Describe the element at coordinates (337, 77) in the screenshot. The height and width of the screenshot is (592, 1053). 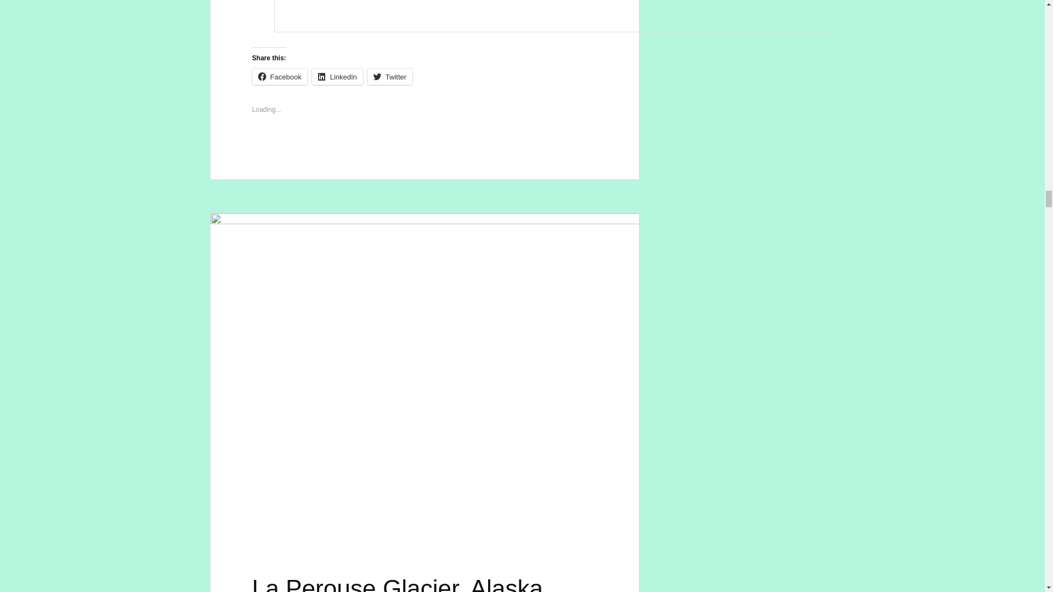
I see `Click to share on LinkedIn` at that location.